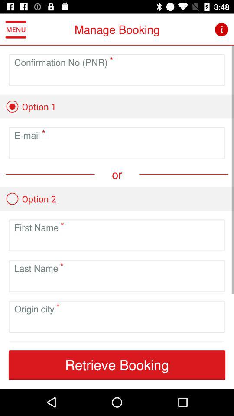 The width and height of the screenshot is (234, 416). Describe the element at coordinates (117, 283) in the screenshot. I see `enter last name` at that location.